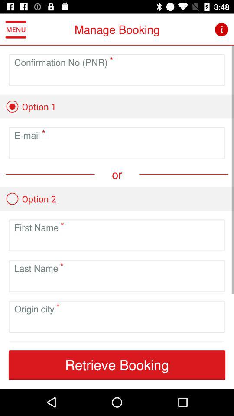 The width and height of the screenshot is (234, 416). Describe the element at coordinates (117, 283) in the screenshot. I see `enter last name` at that location.